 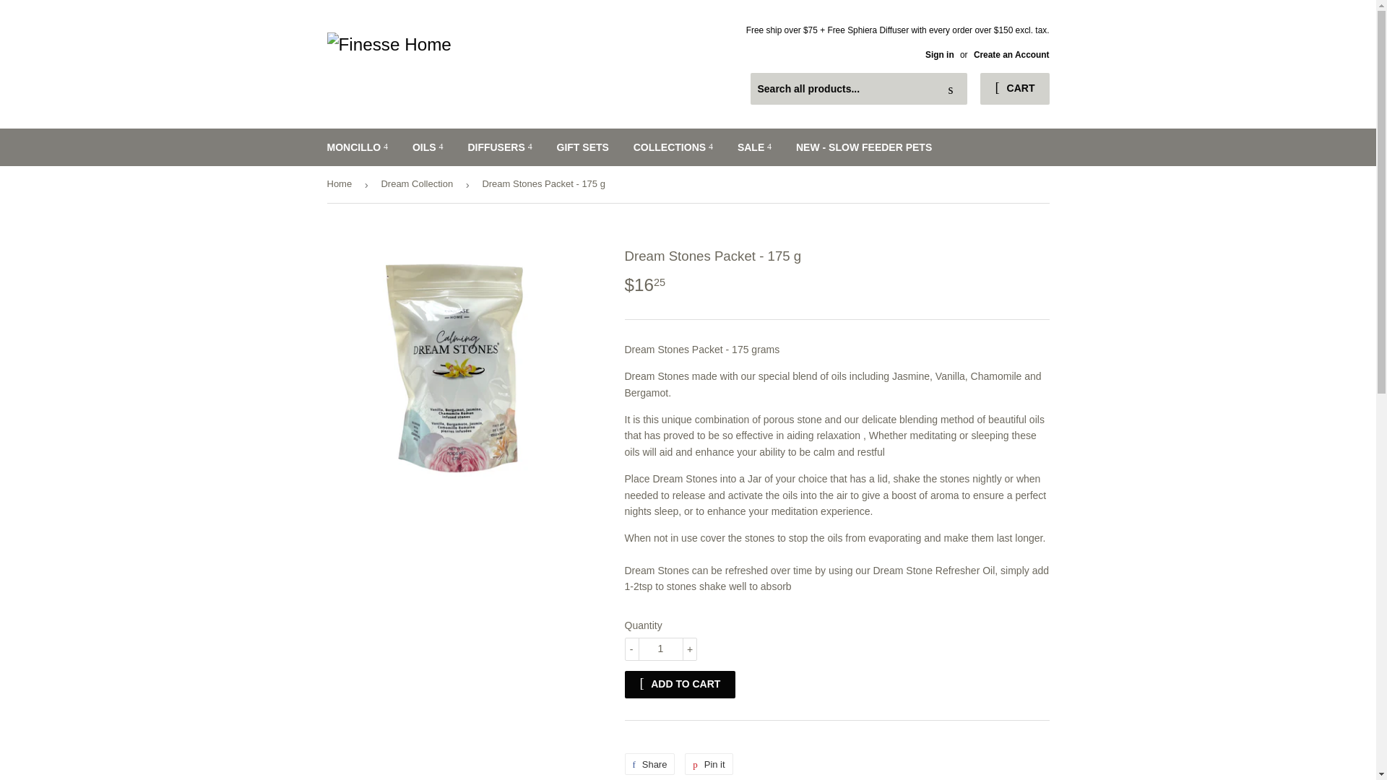 I want to click on Sign in, so click(x=939, y=55).